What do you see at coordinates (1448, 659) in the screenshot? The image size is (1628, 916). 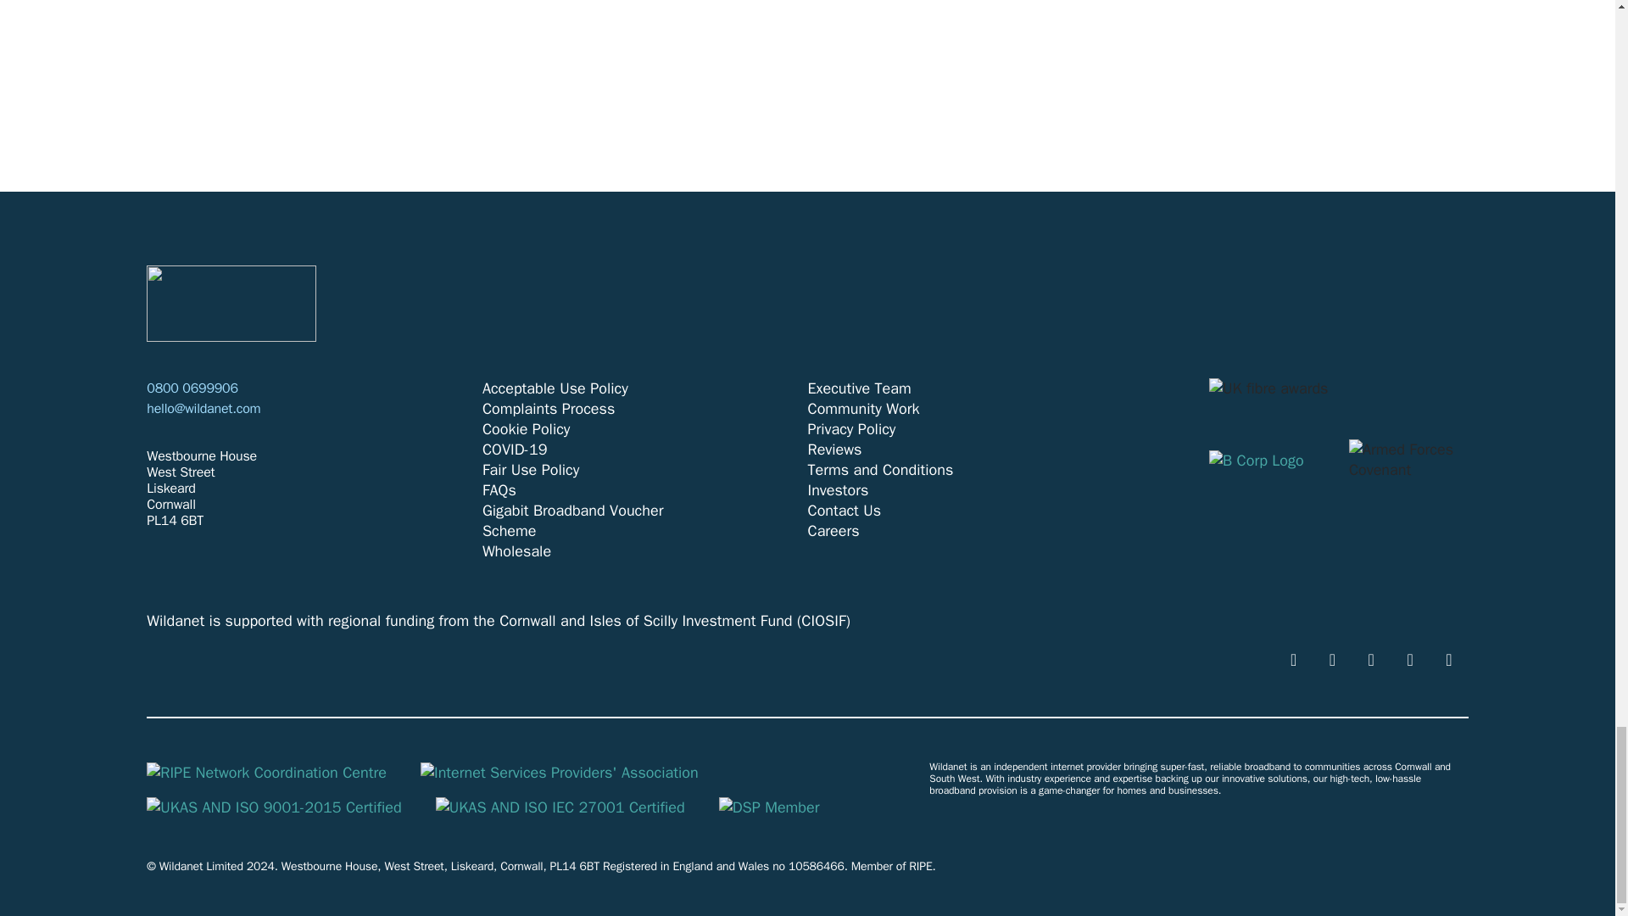 I see `Instagram` at bounding box center [1448, 659].